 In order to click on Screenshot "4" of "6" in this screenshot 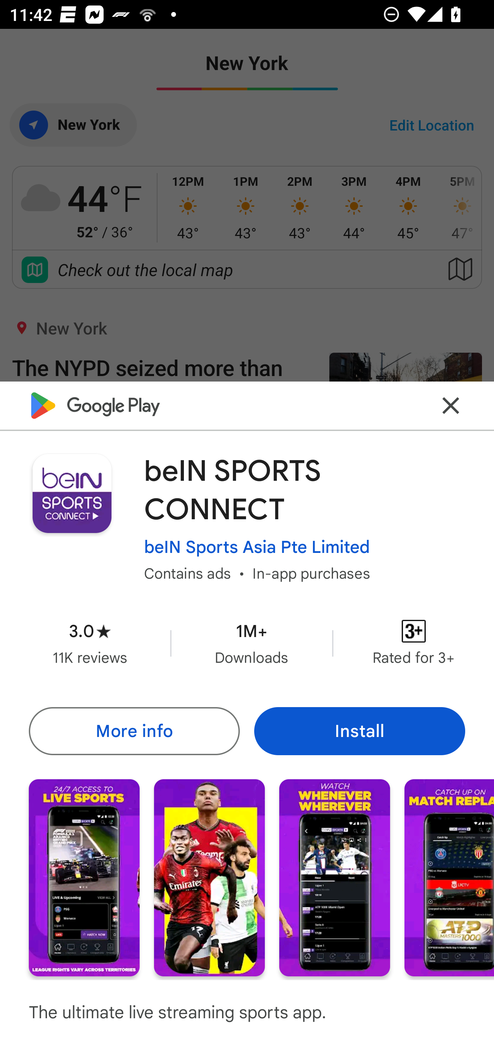, I will do `click(449, 877)`.